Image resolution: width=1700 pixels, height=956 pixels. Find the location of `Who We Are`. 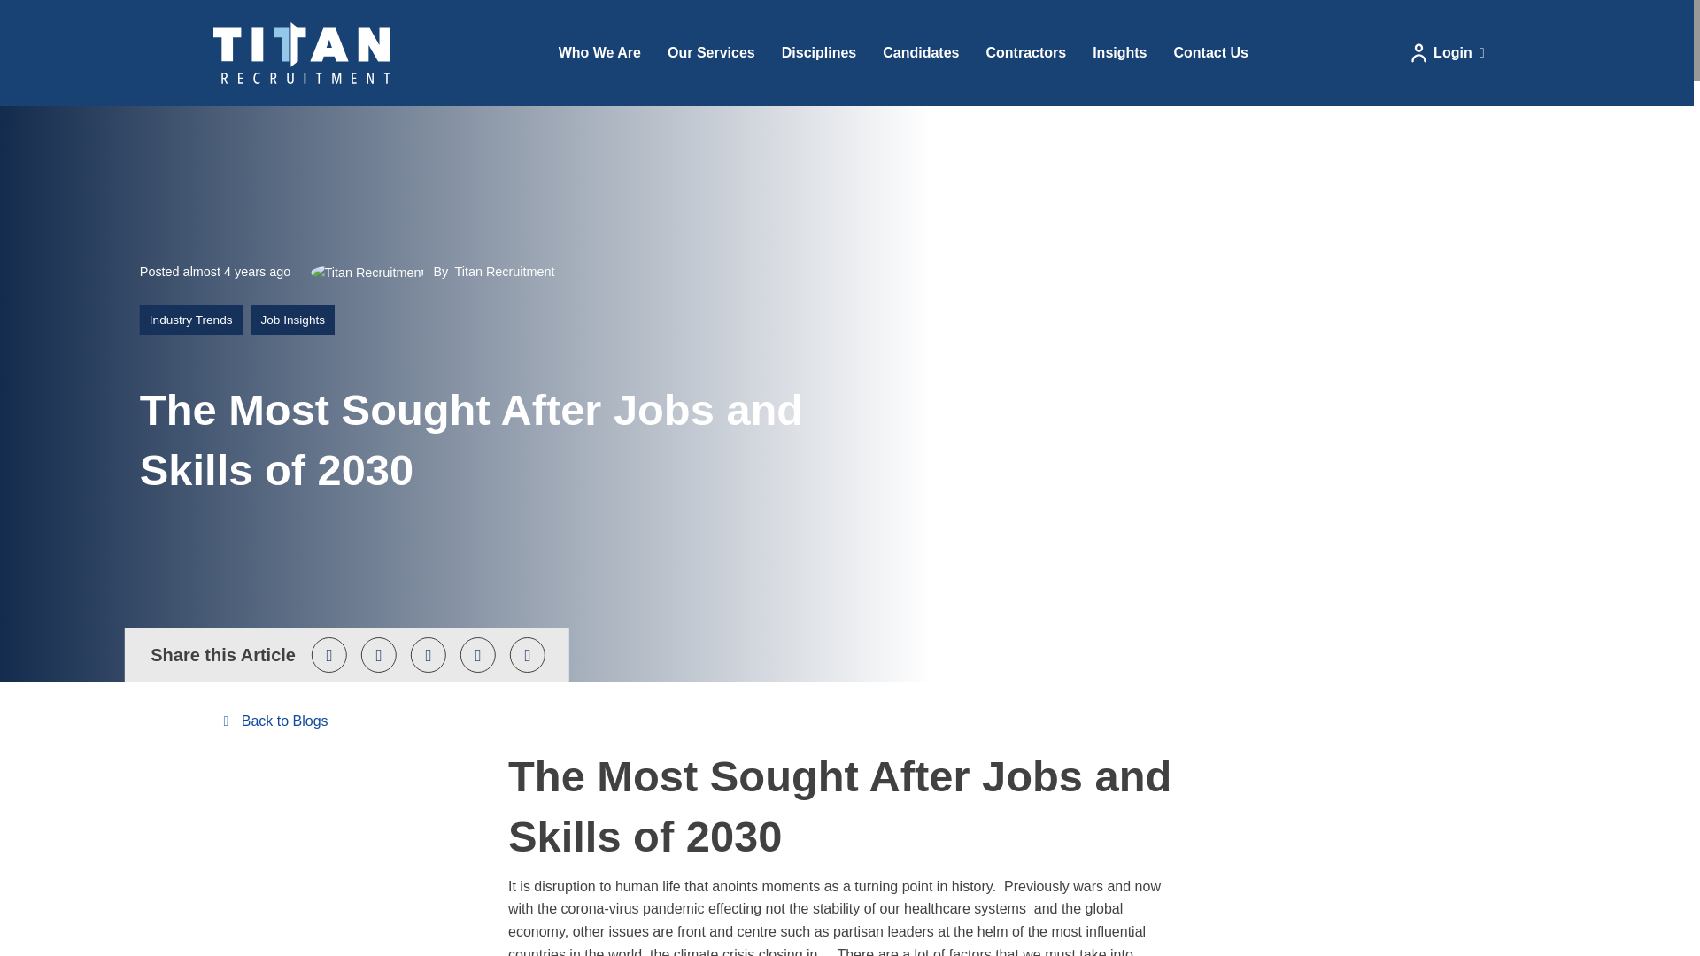

Who We Are is located at coordinates (600, 53).